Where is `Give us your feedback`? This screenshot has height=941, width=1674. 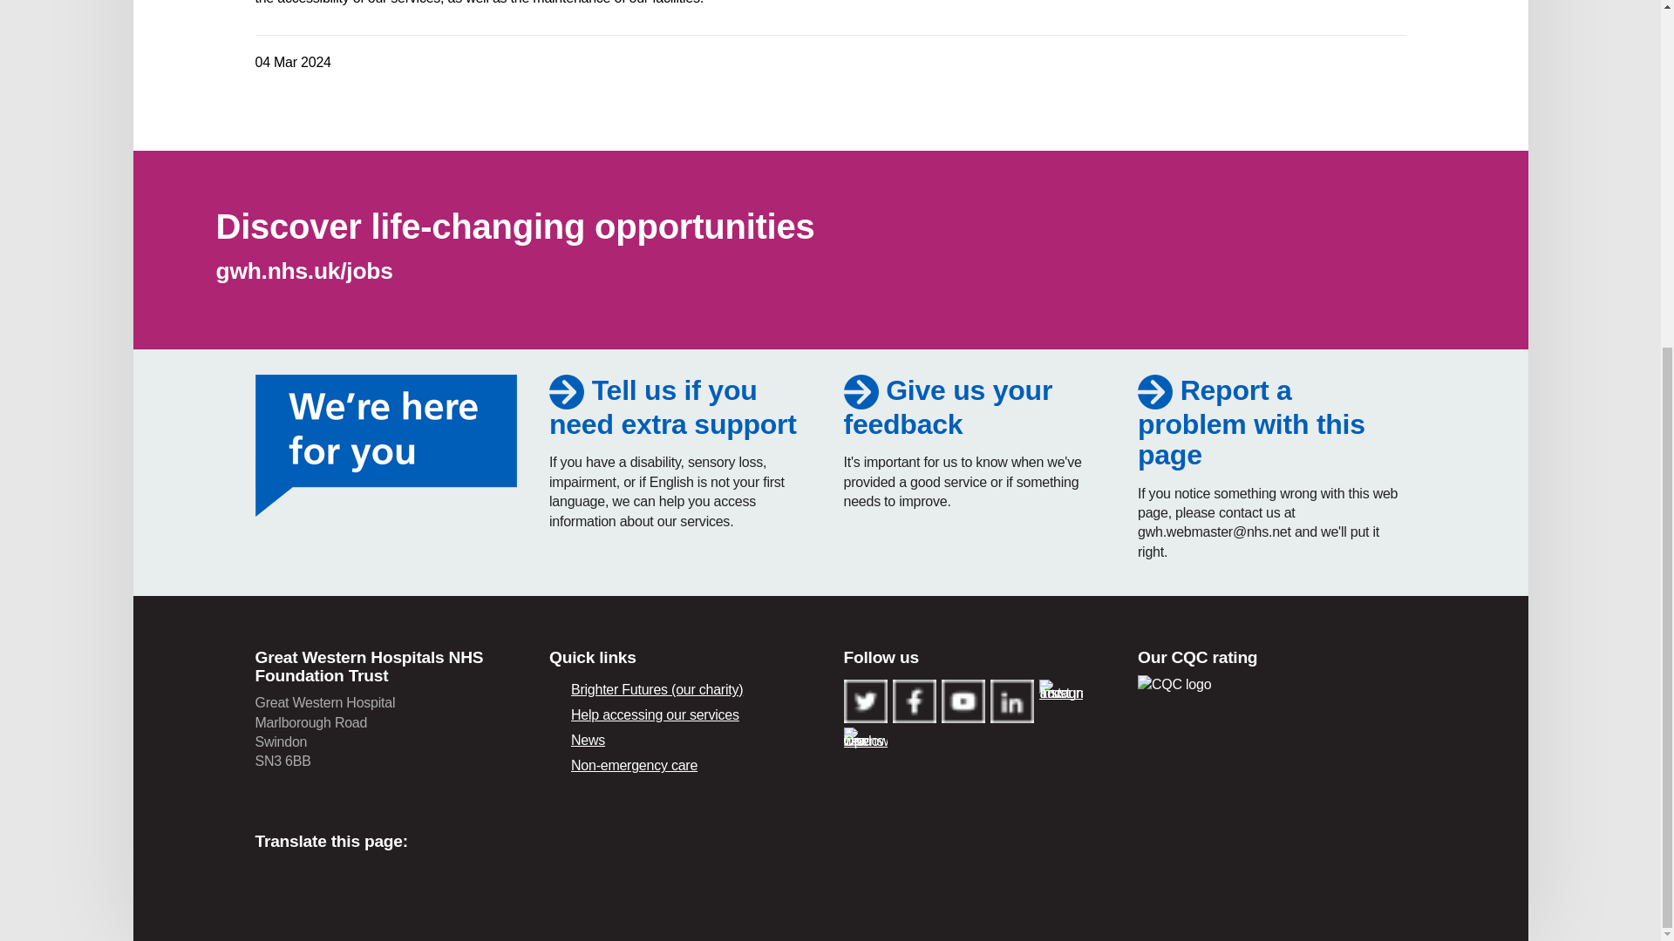 Give us your feedback is located at coordinates (948, 408).